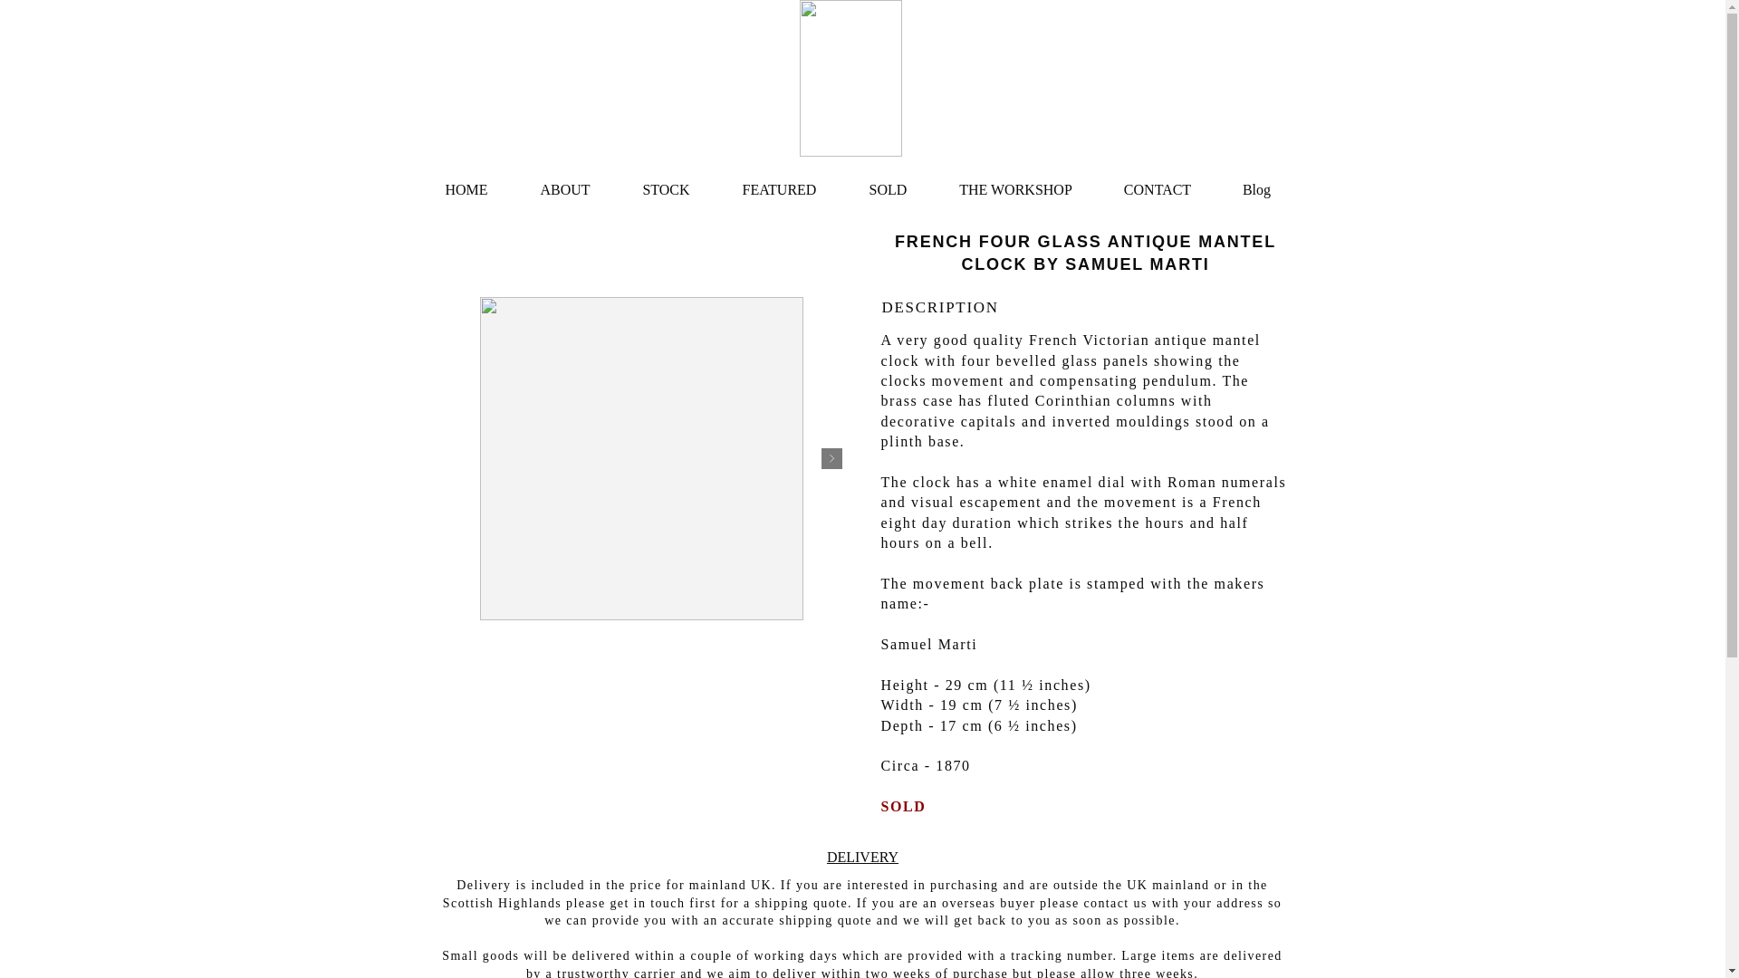 The image size is (1739, 978). I want to click on FEATURED, so click(778, 181).